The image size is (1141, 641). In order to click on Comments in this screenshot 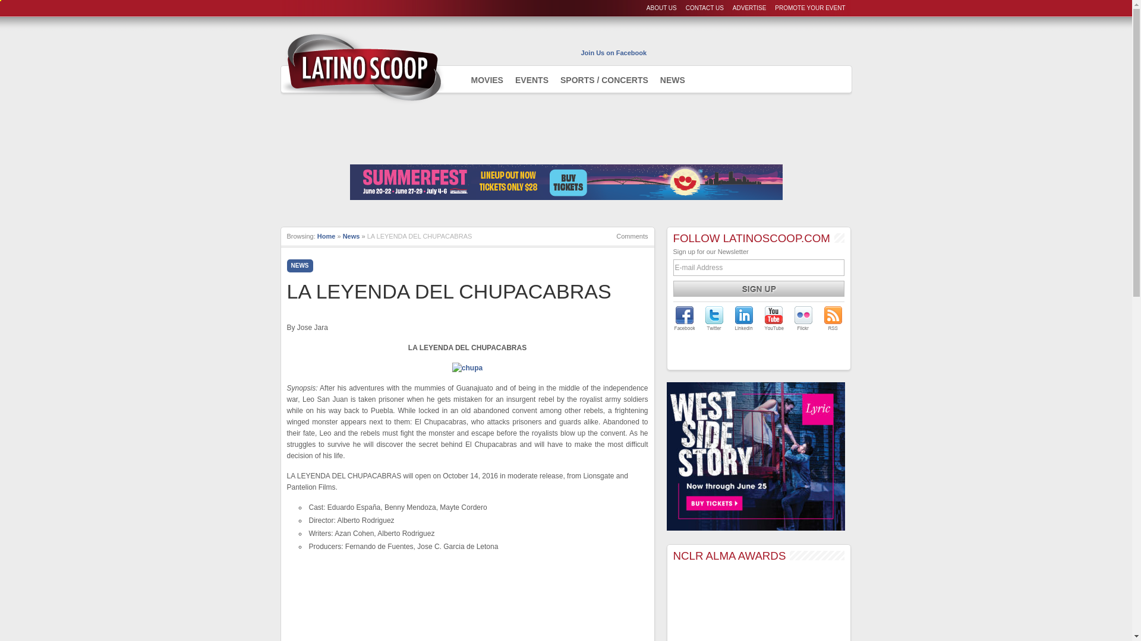, I will do `click(626, 236)`.